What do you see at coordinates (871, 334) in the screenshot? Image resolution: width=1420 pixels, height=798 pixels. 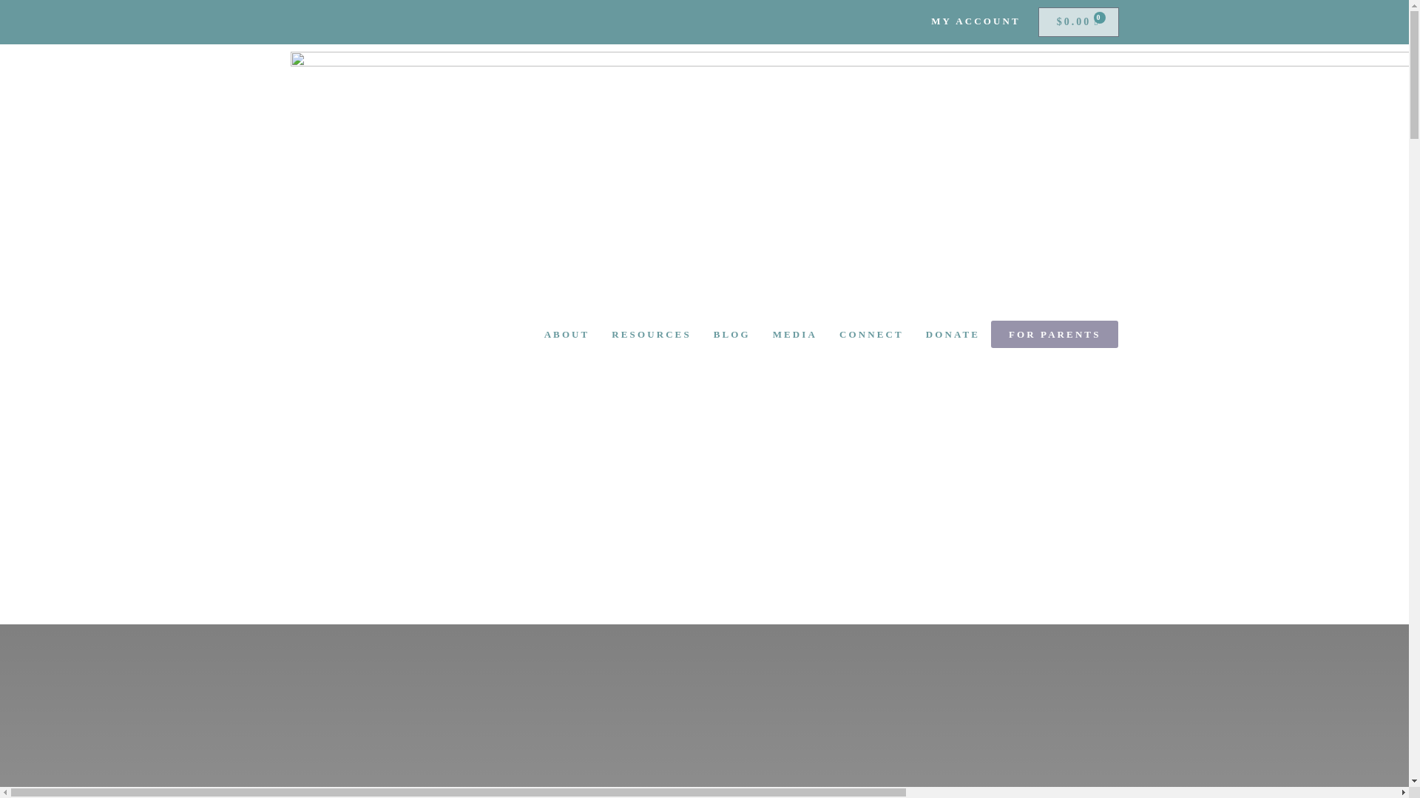 I see `CONNECT` at bounding box center [871, 334].